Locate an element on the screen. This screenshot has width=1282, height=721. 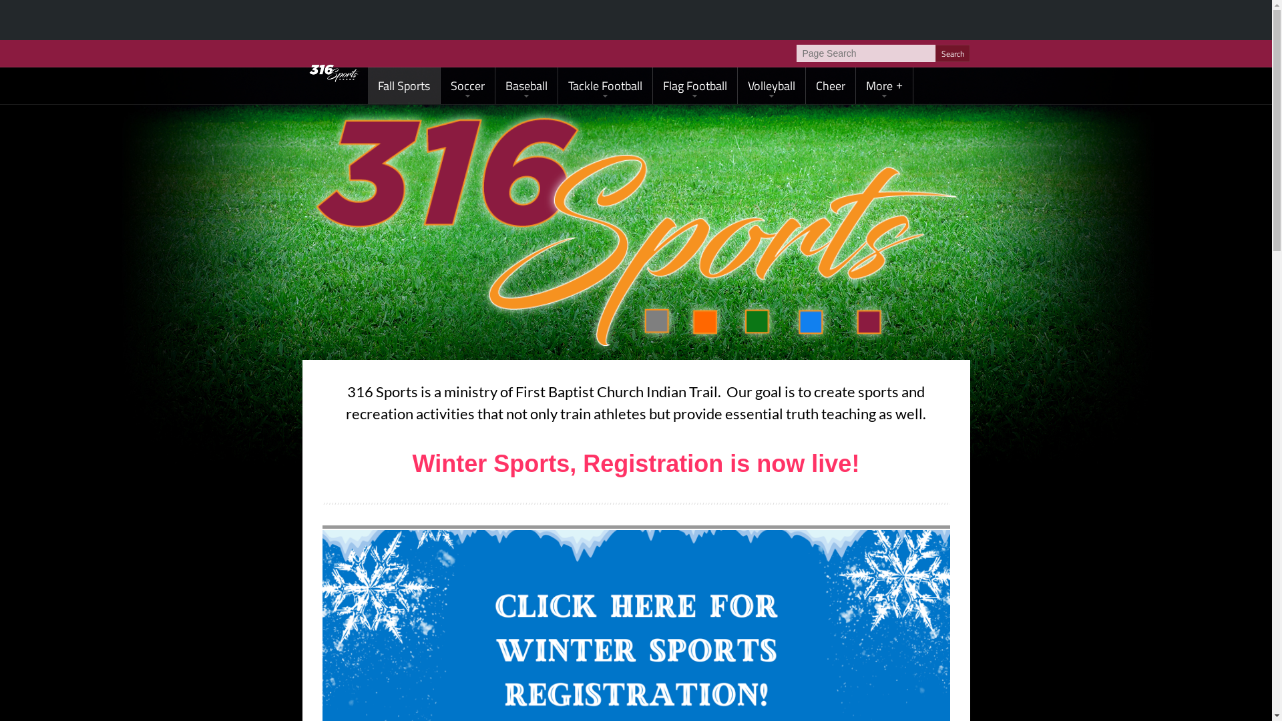
Cheer is located at coordinates (830, 85).